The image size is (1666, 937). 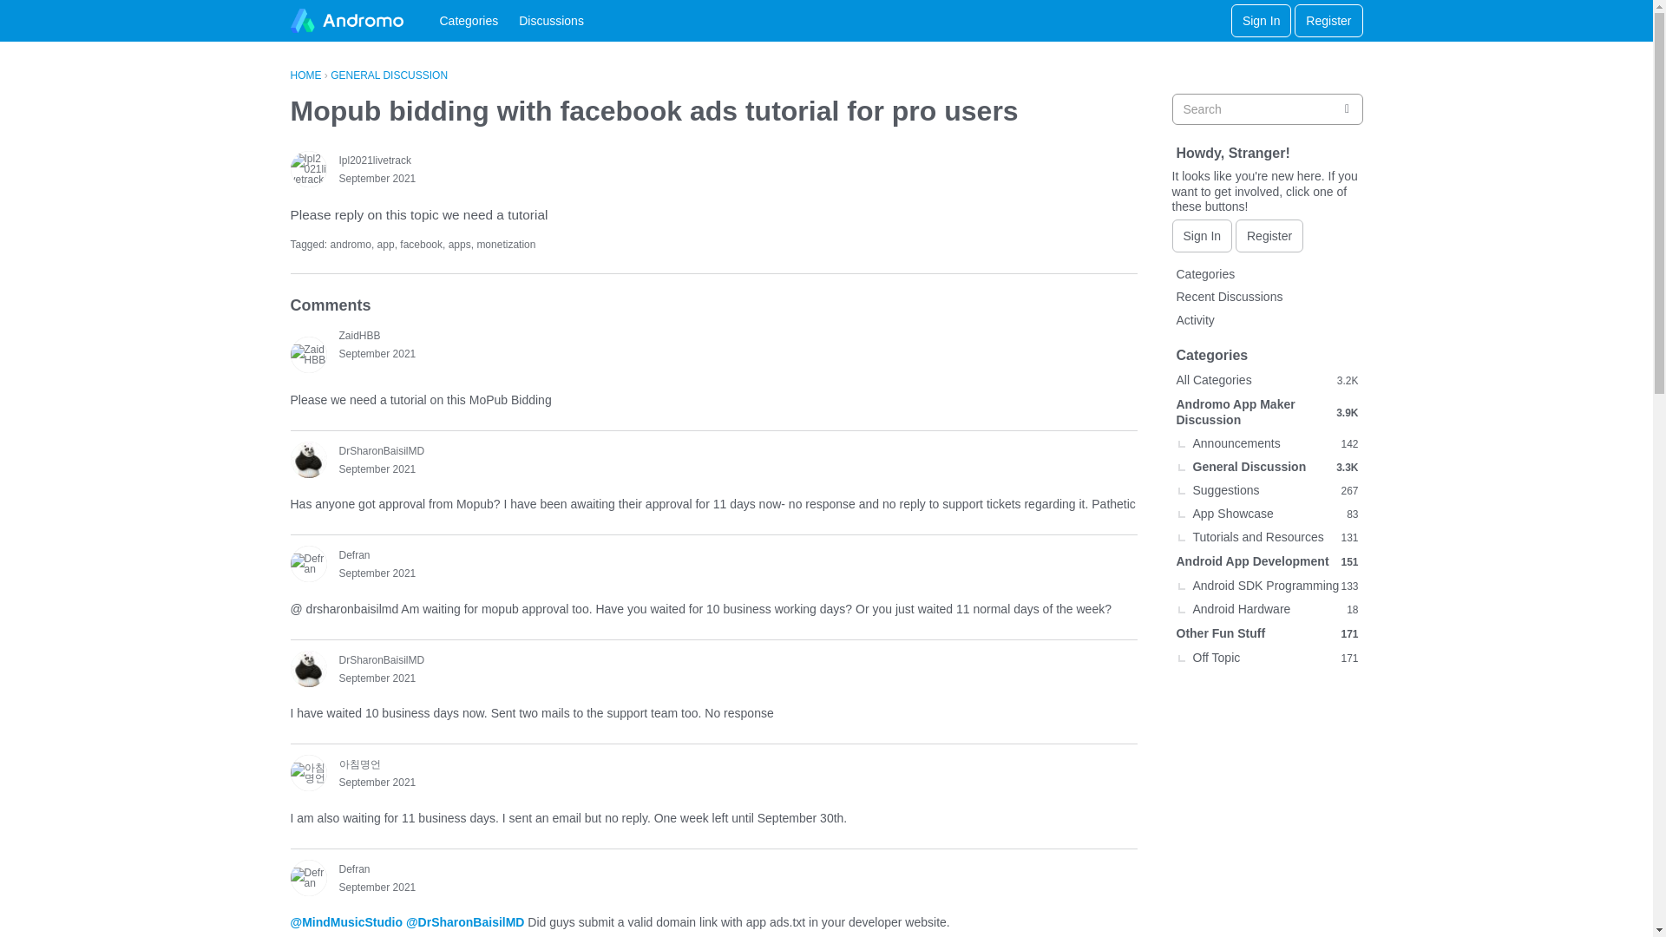 I want to click on Go, so click(x=1347, y=109).